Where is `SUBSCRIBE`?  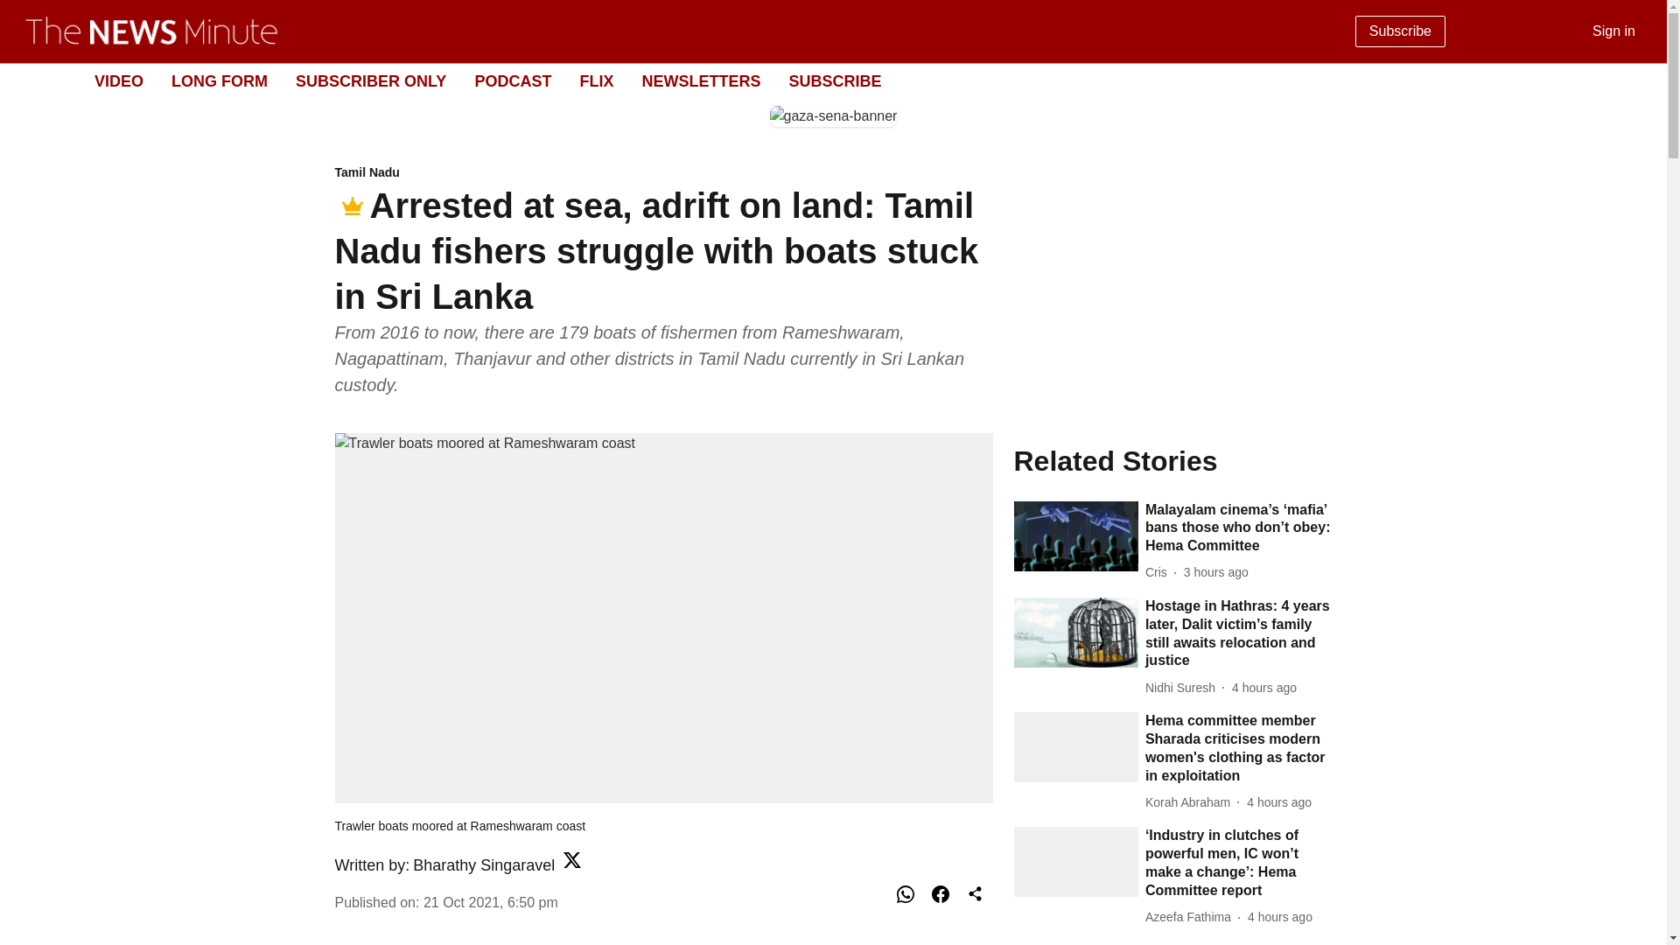
SUBSCRIBE is located at coordinates (834, 80).